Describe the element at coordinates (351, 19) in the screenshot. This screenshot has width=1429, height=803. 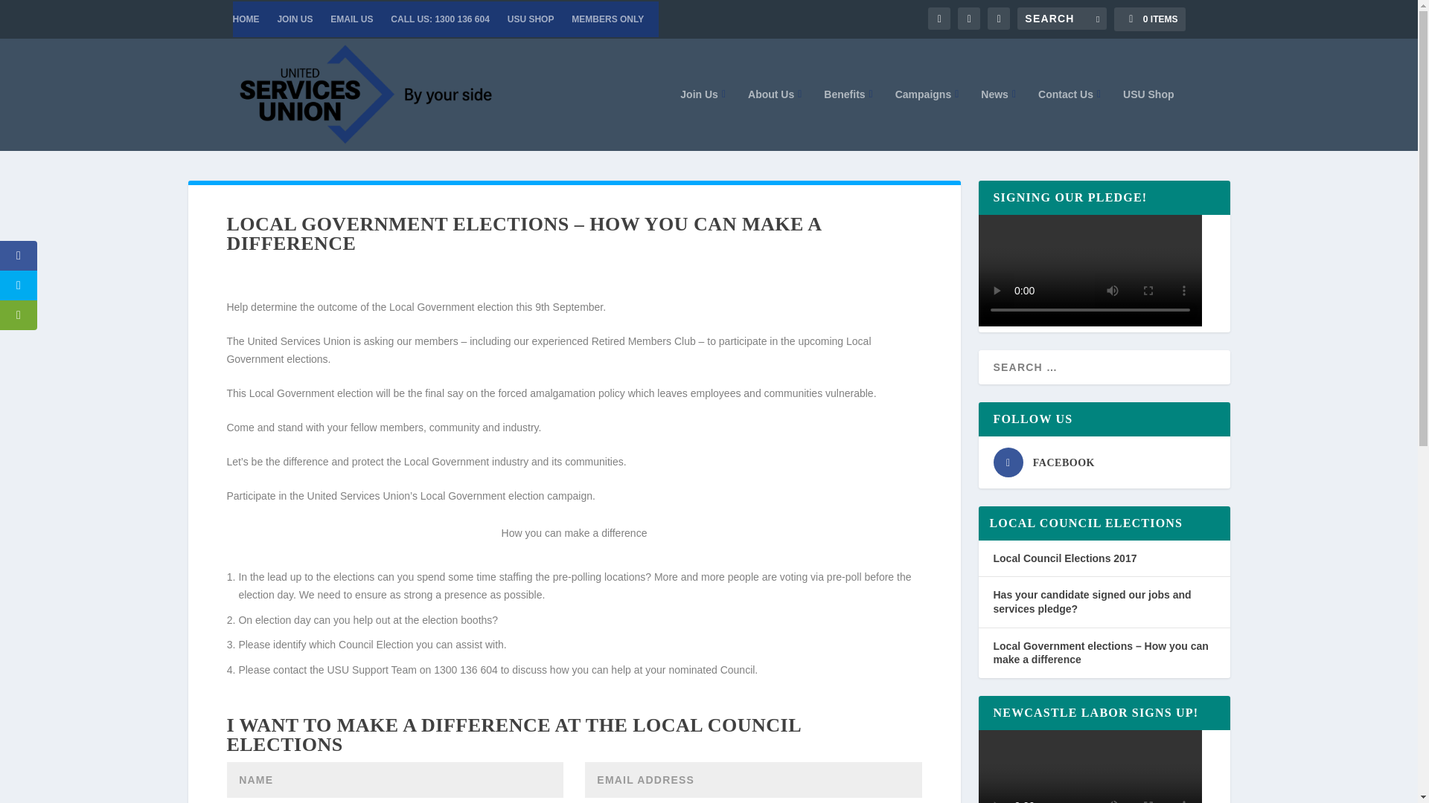
I see `EMAIL US` at that location.